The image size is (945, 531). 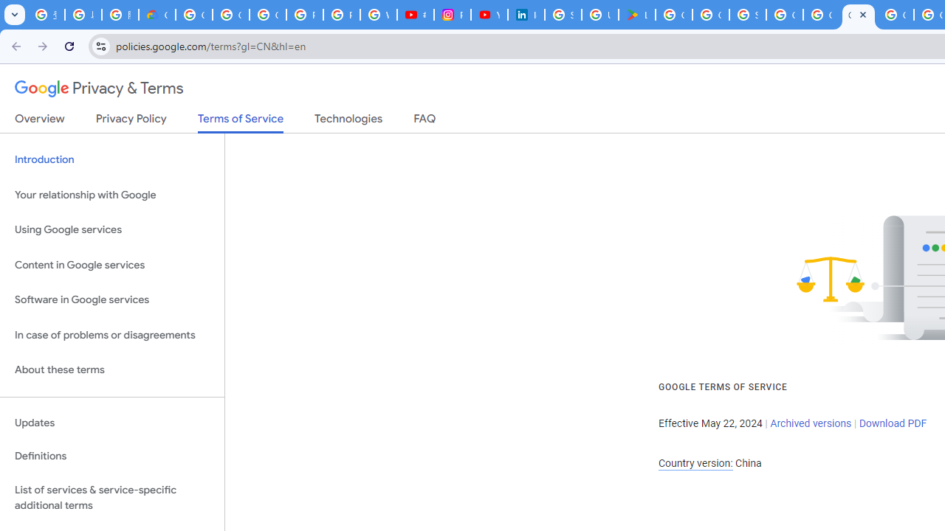 What do you see at coordinates (112, 370) in the screenshot?
I see `About these terms` at bounding box center [112, 370].